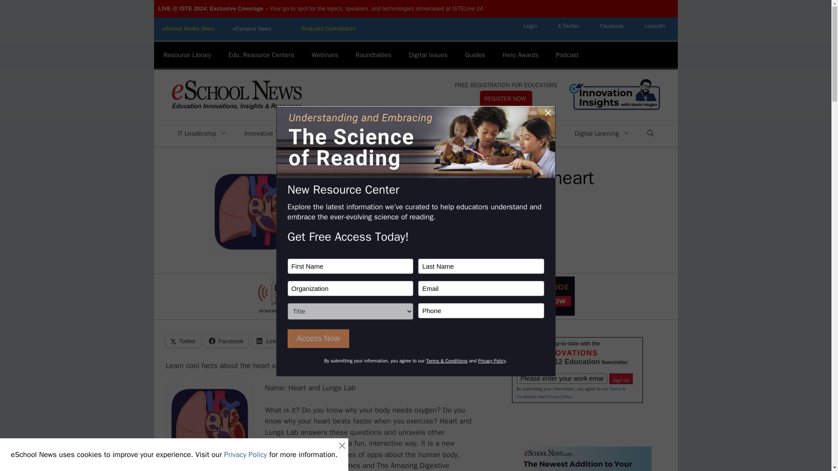 This screenshot has height=471, width=838. What do you see at coordinates (330, 225) in the screenshot?
I see `View all posts by Laura Ascione` at bounding box center [330, 225].